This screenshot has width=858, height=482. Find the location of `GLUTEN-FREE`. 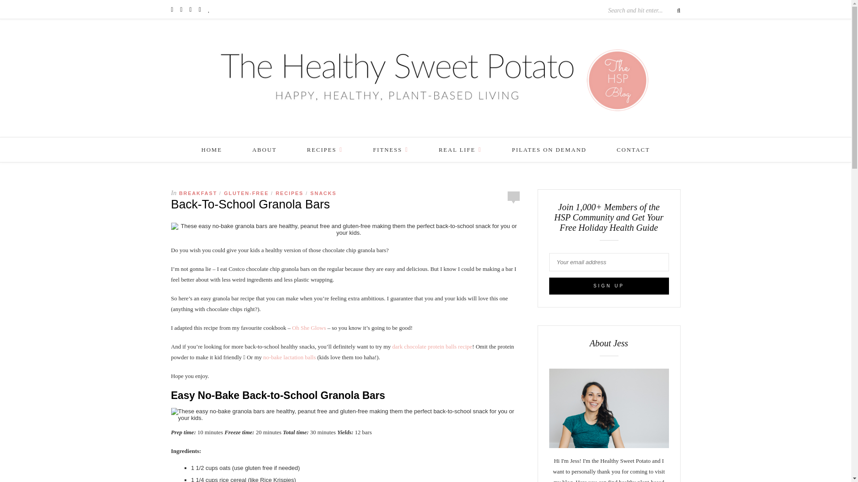

GLUTEN-FREE is located at coordinates (246, 193).